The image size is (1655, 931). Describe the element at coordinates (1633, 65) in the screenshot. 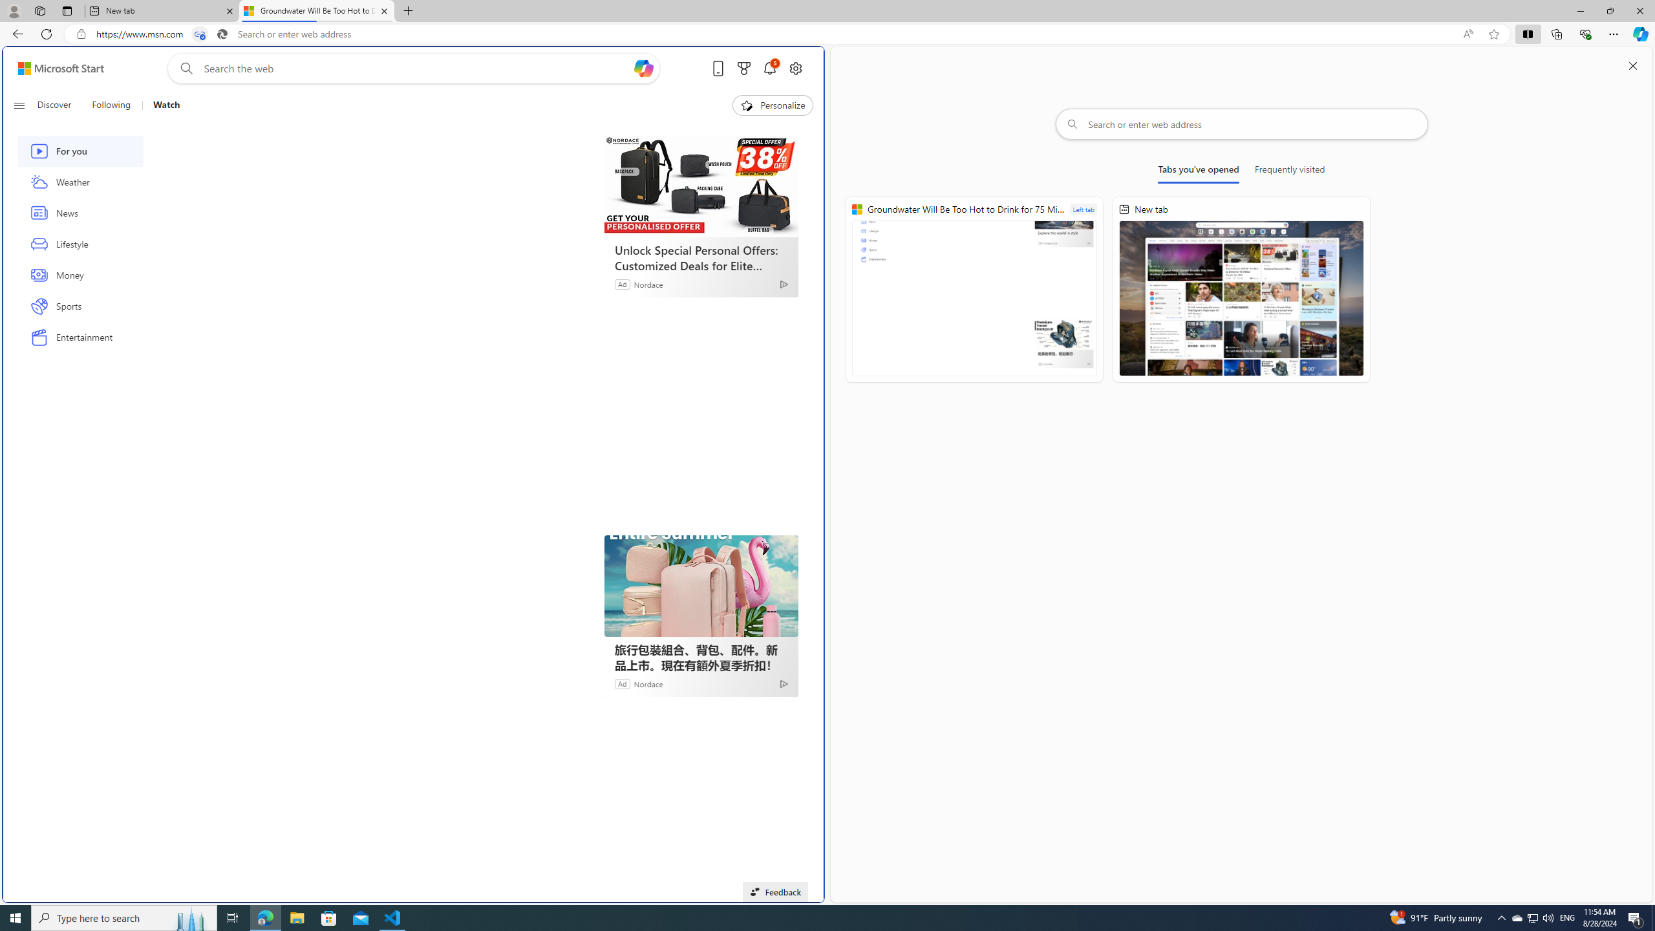

I see `Close split screen` at that location.